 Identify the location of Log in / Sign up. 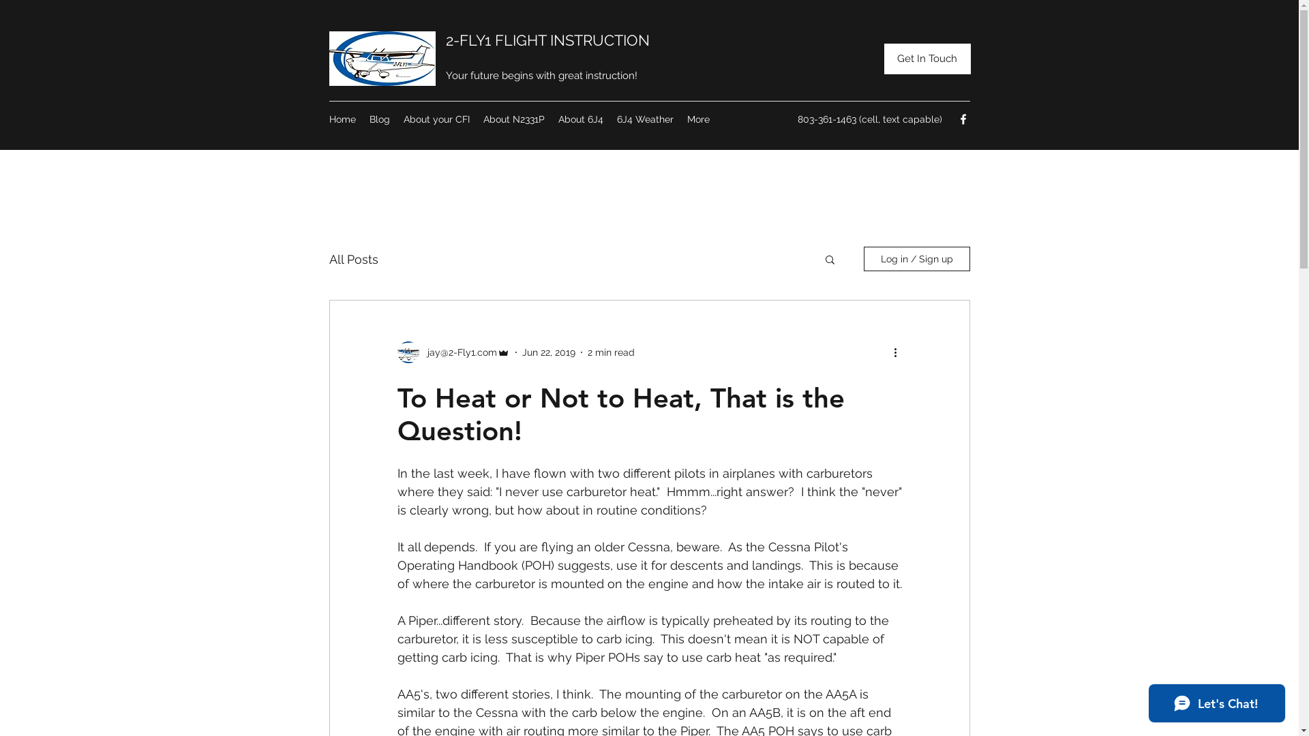
(916, 259).